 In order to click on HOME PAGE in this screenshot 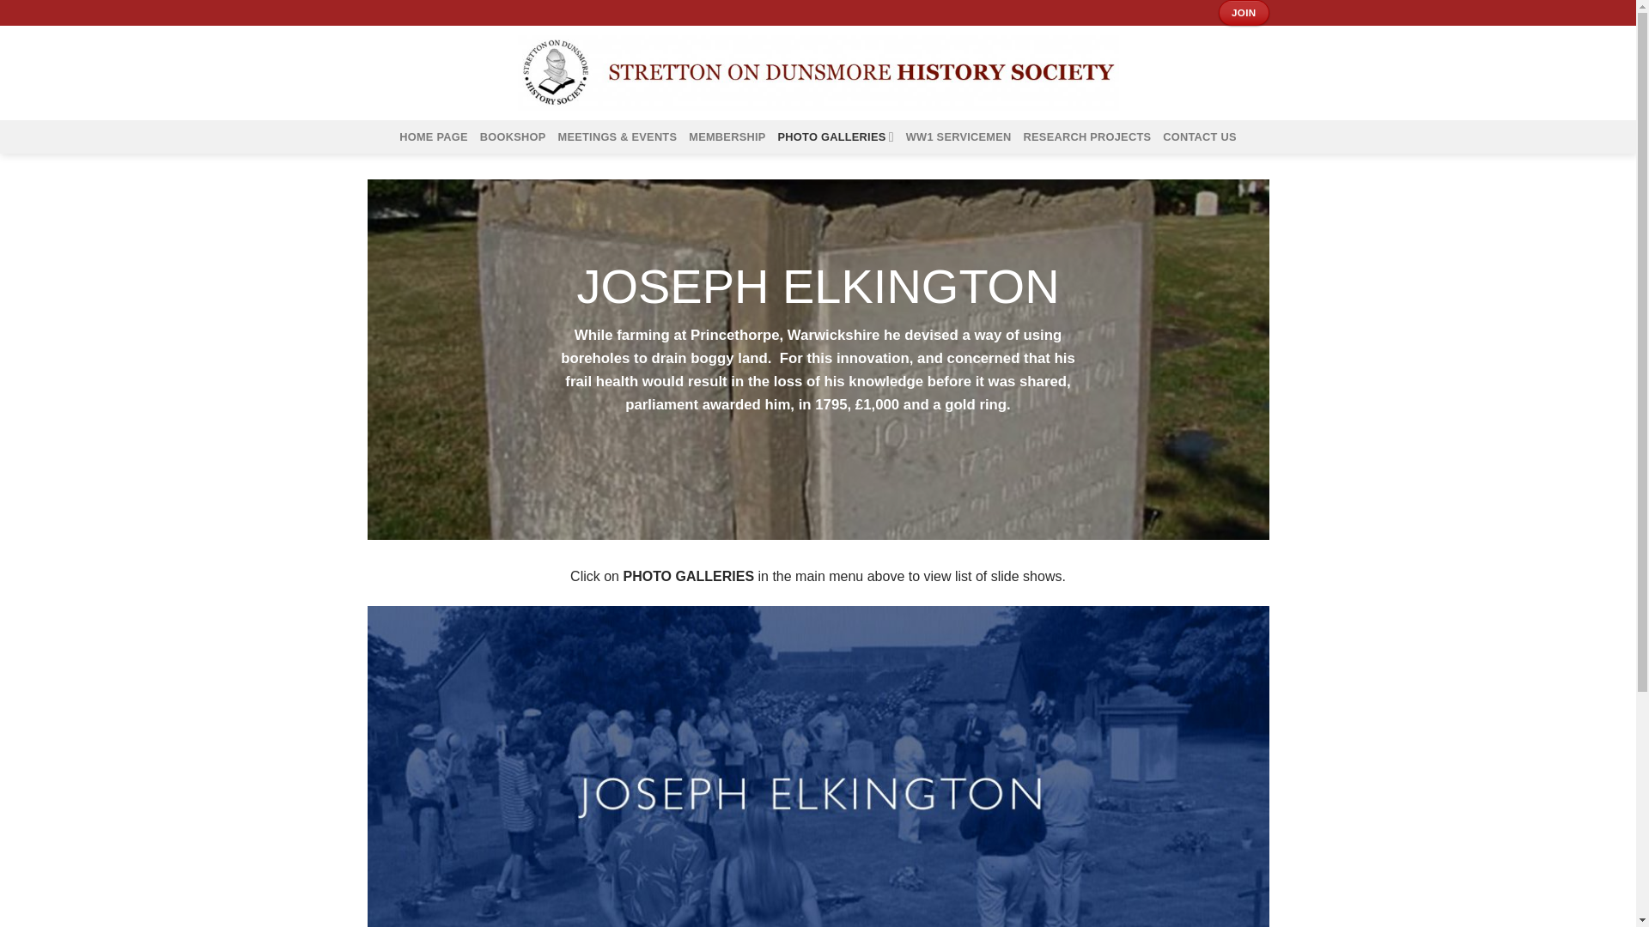, I will do `click(433, 137)`.